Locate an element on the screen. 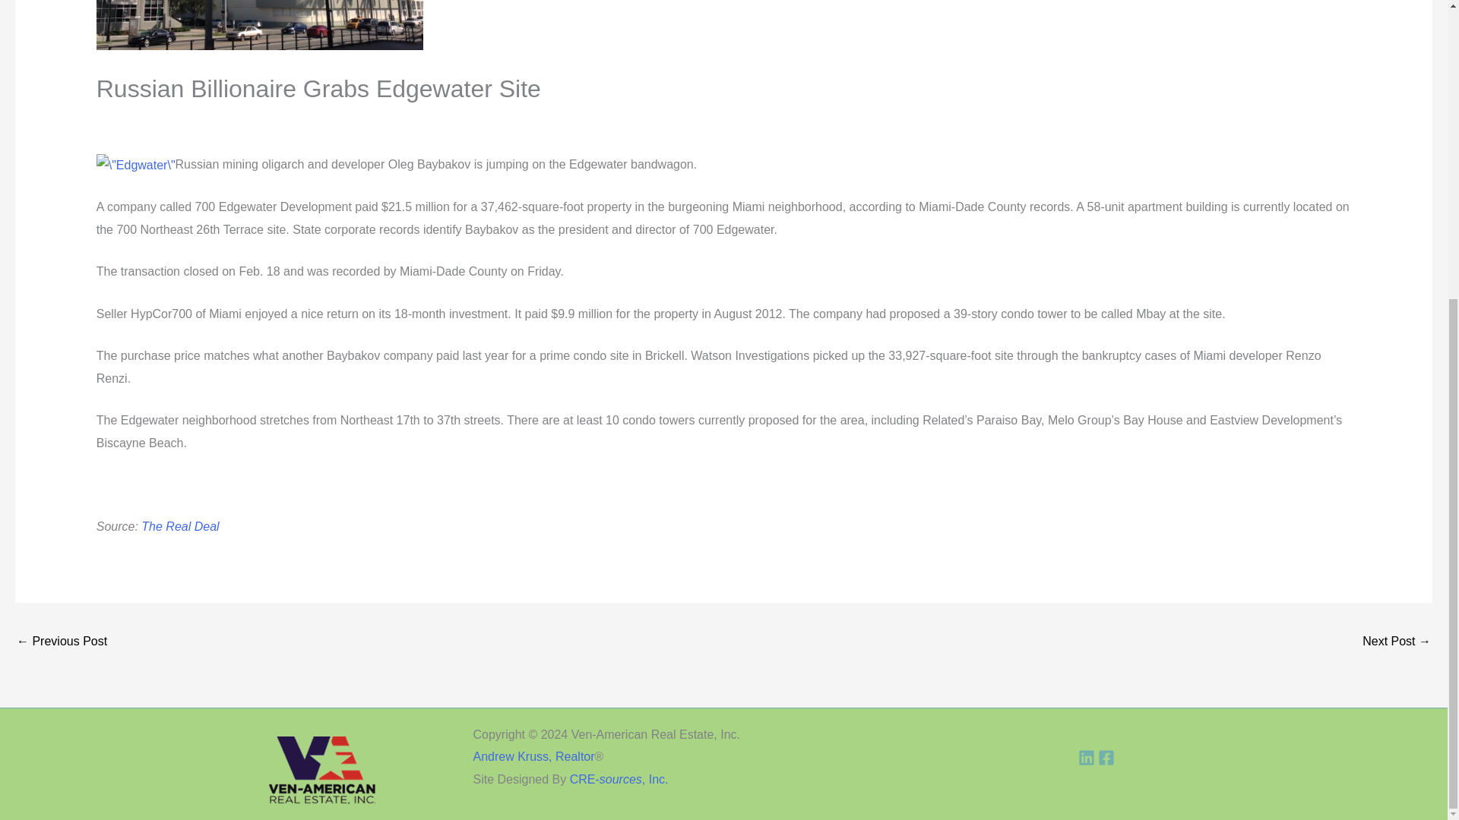 This screenshot has width=1459, height=820. MULTIFAMILY is located at coordinates (378, 120).